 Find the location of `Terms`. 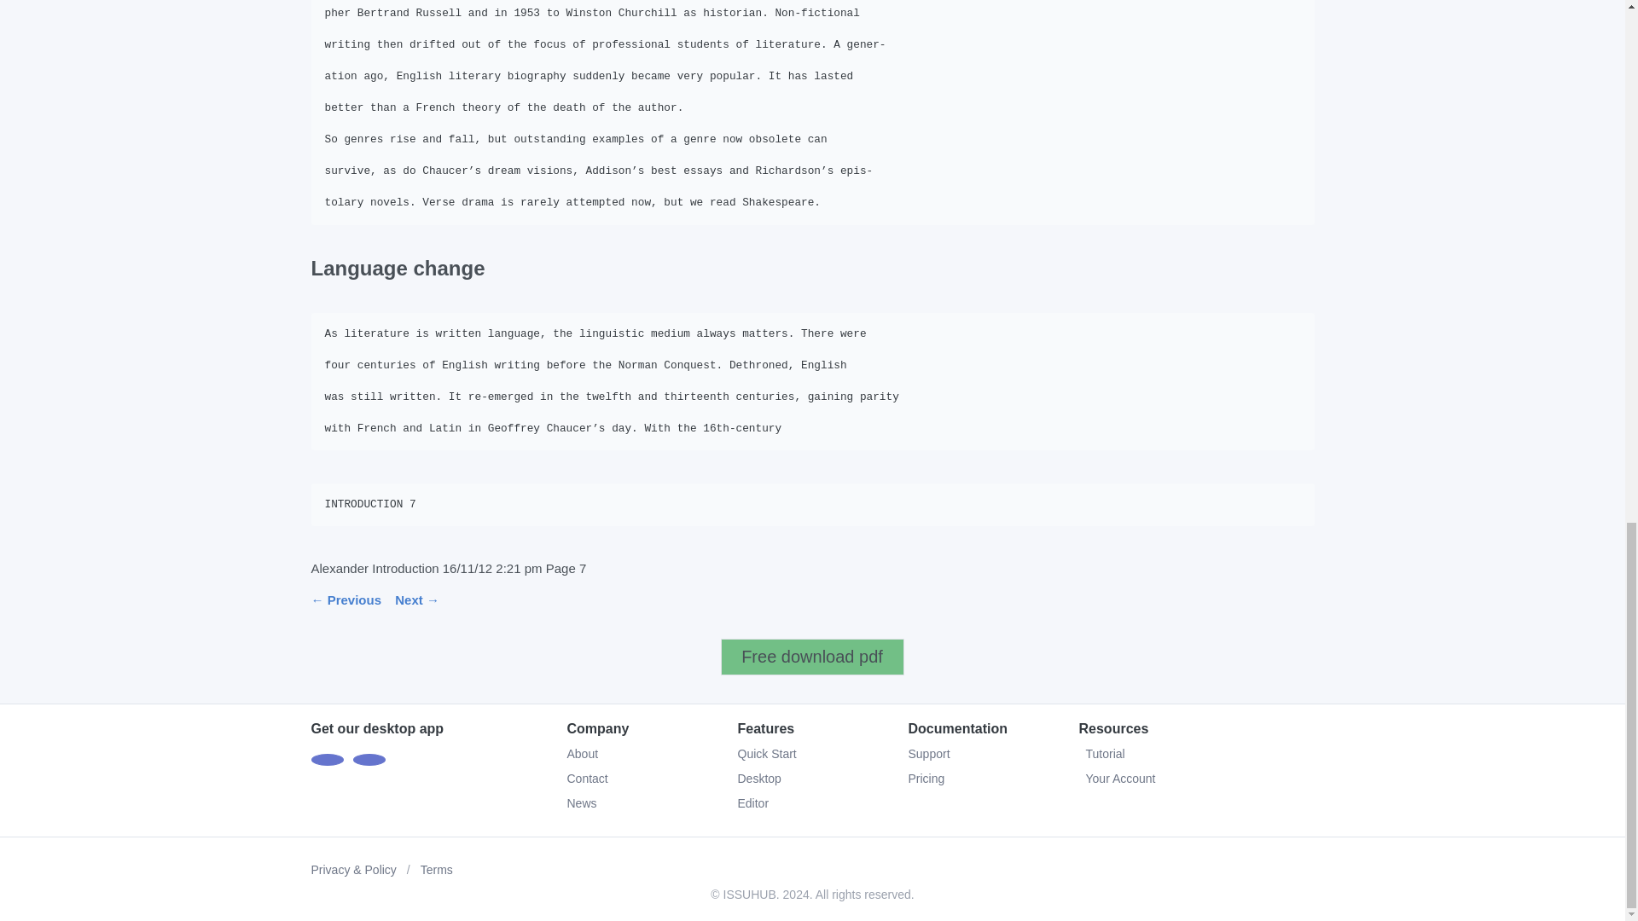

Terms is located at coordinates (437, 870).